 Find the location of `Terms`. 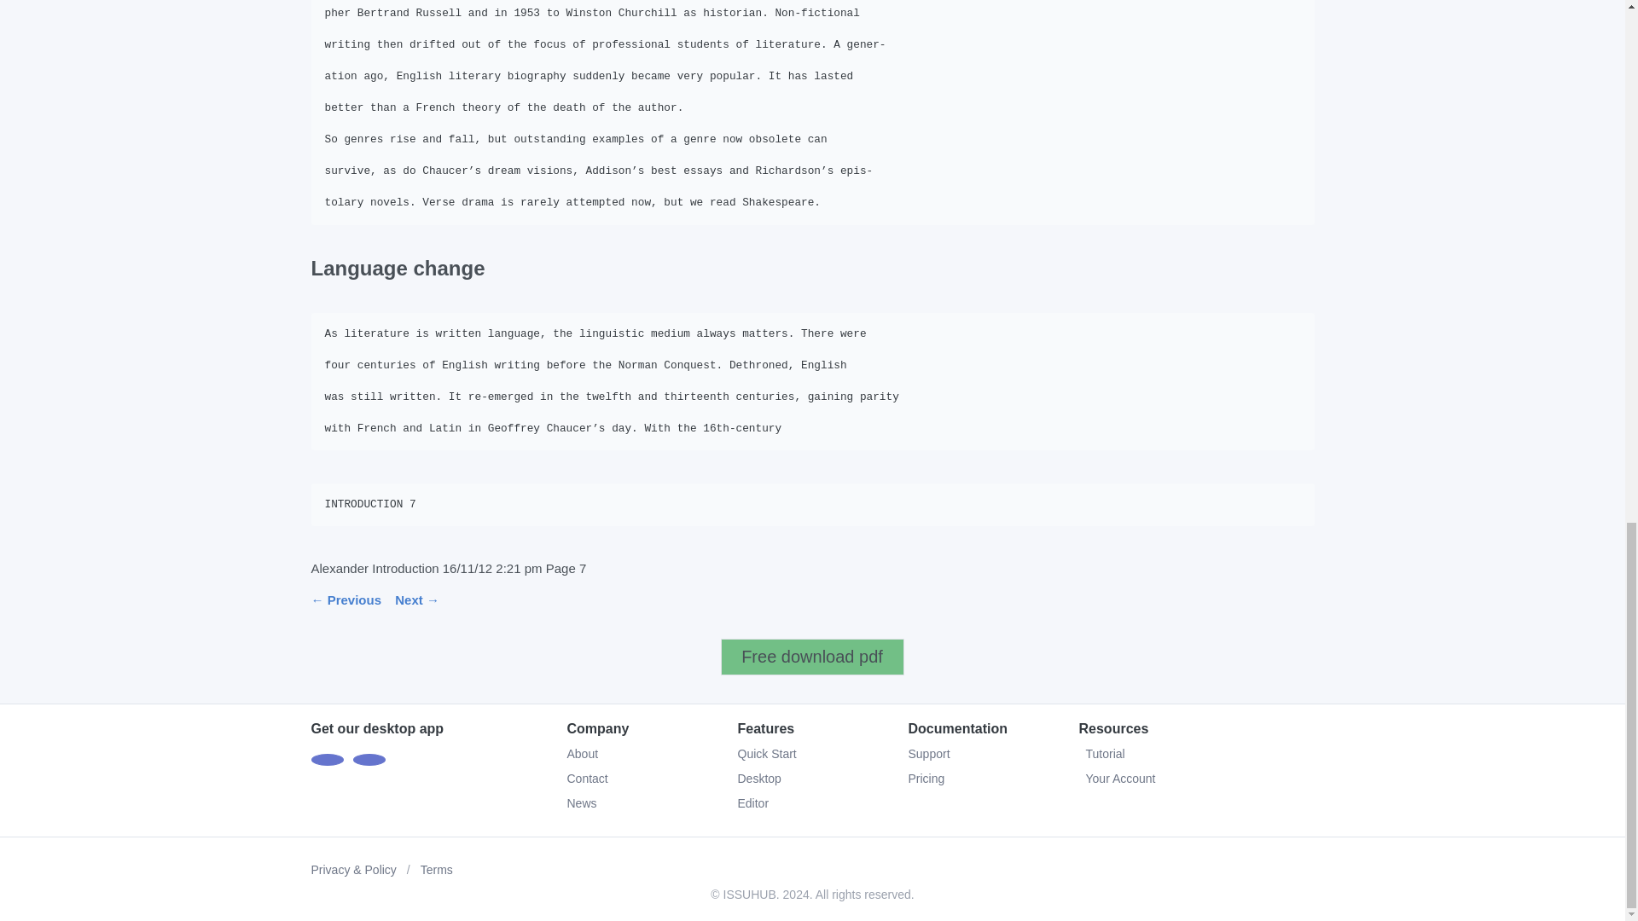

Terms is located at coordinates (437, 870).